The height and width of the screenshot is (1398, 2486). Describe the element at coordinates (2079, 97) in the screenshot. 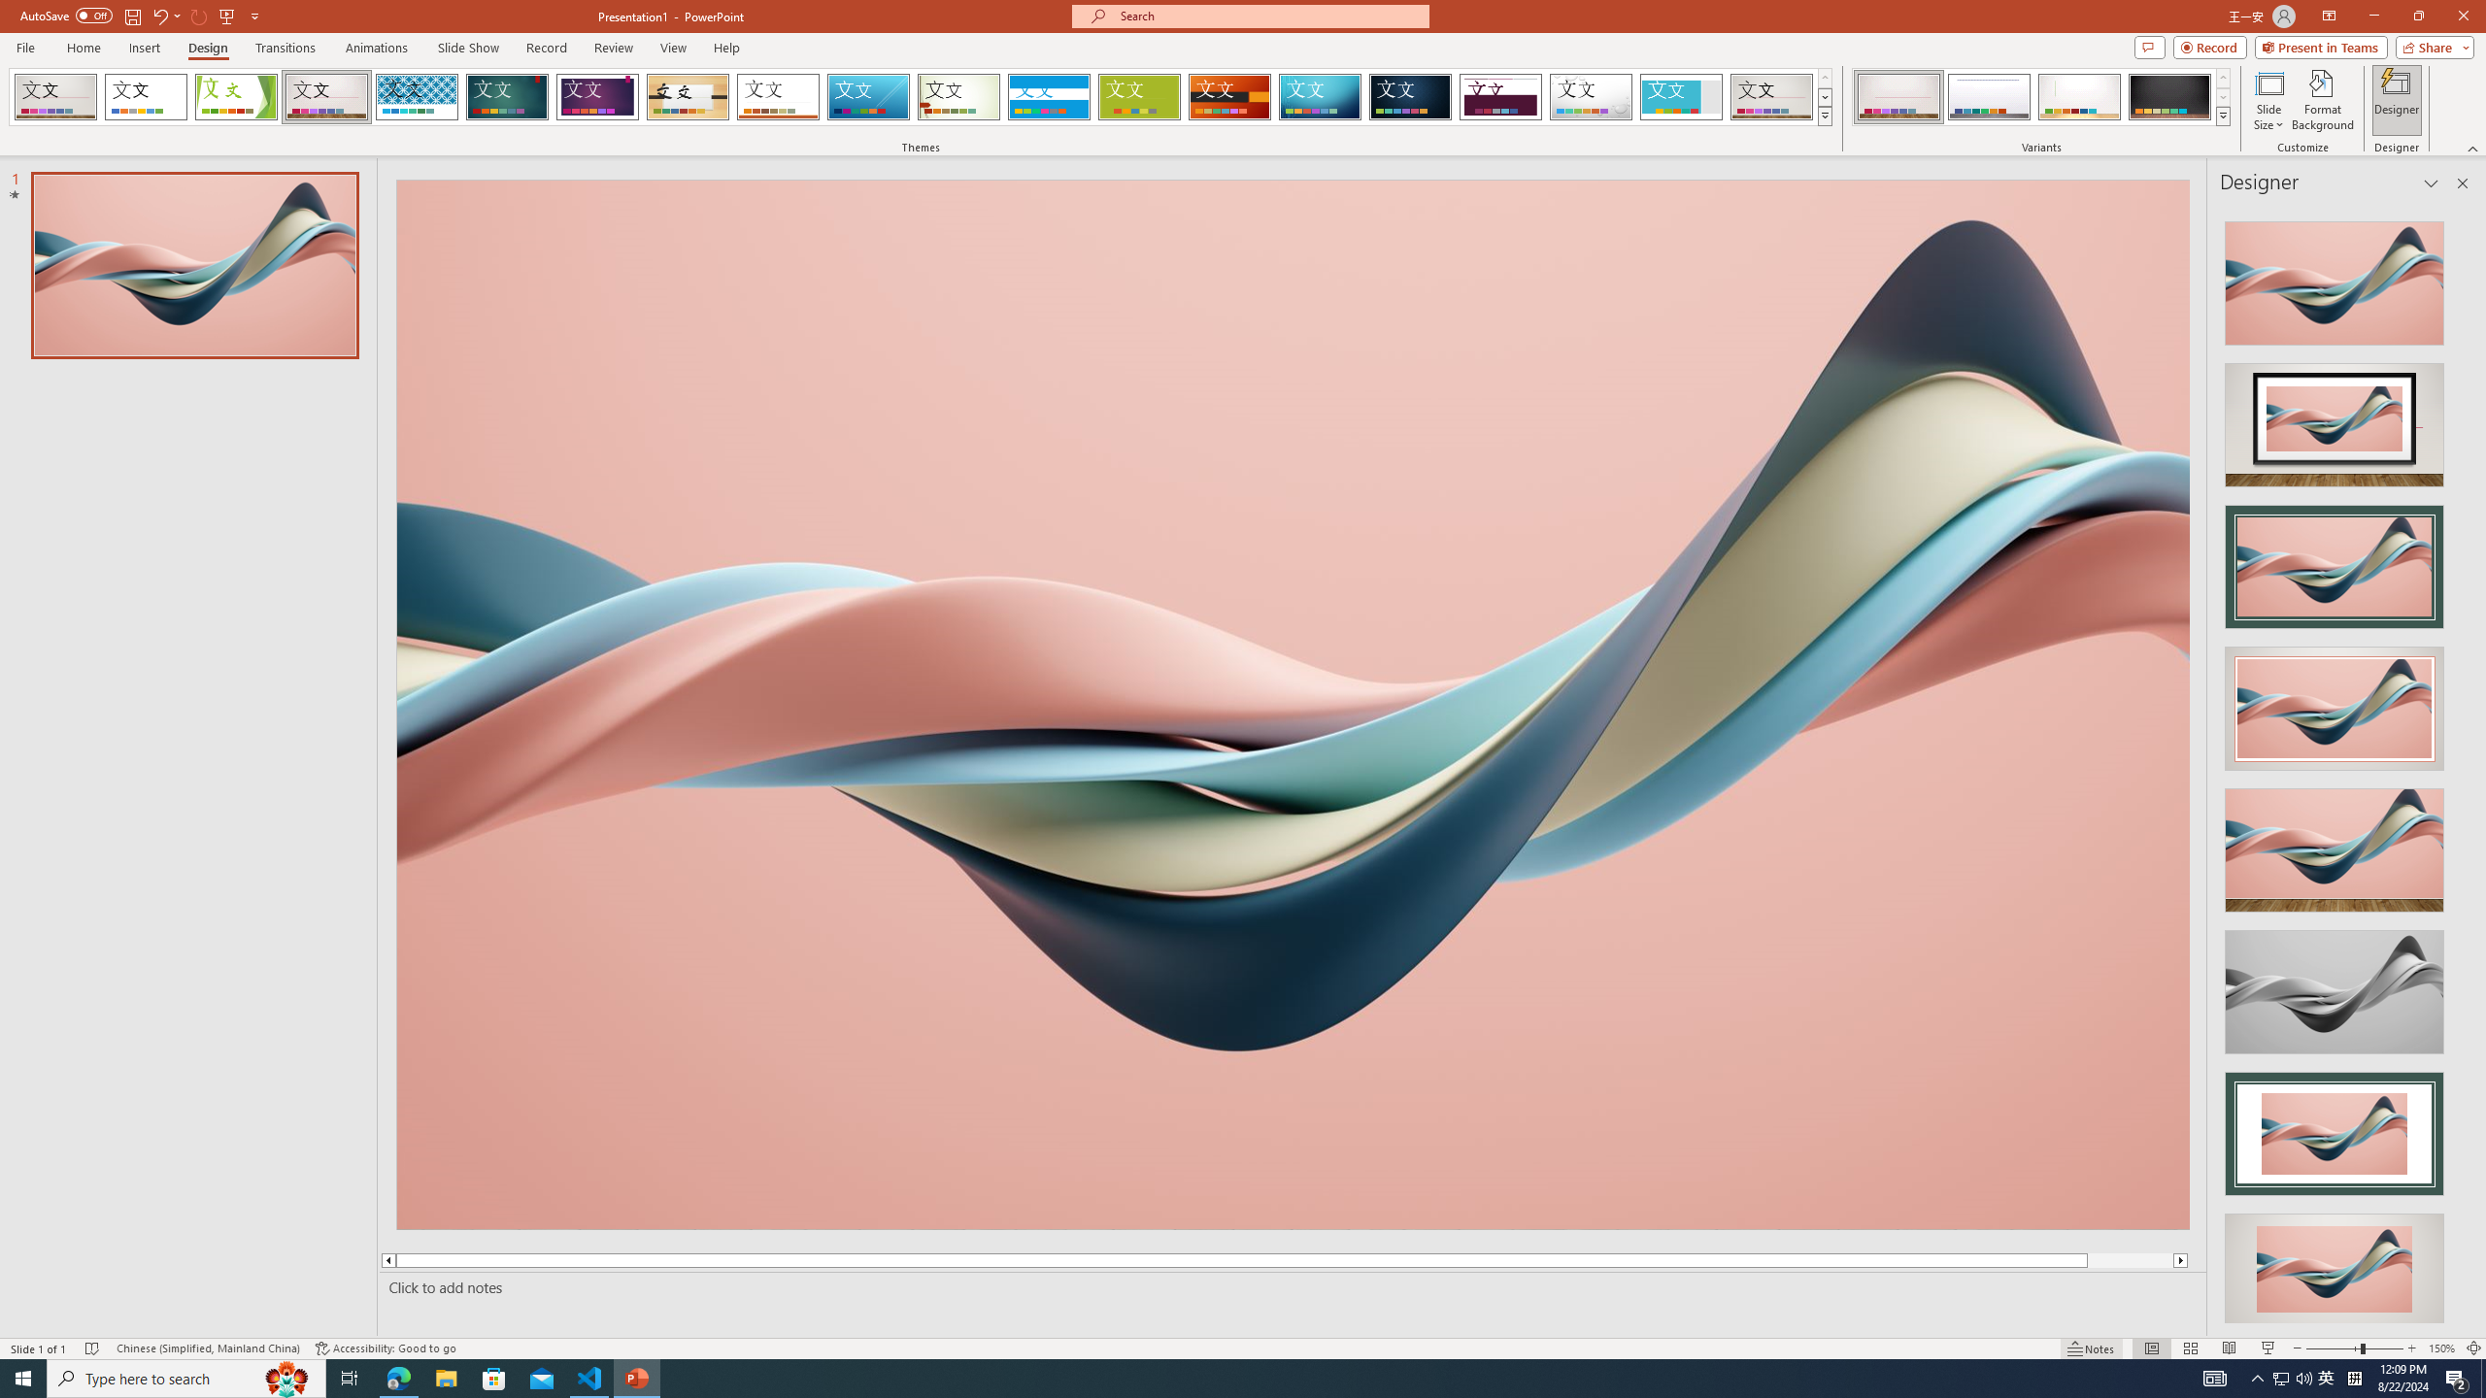

I see `Gallery Variant 3` at that location.